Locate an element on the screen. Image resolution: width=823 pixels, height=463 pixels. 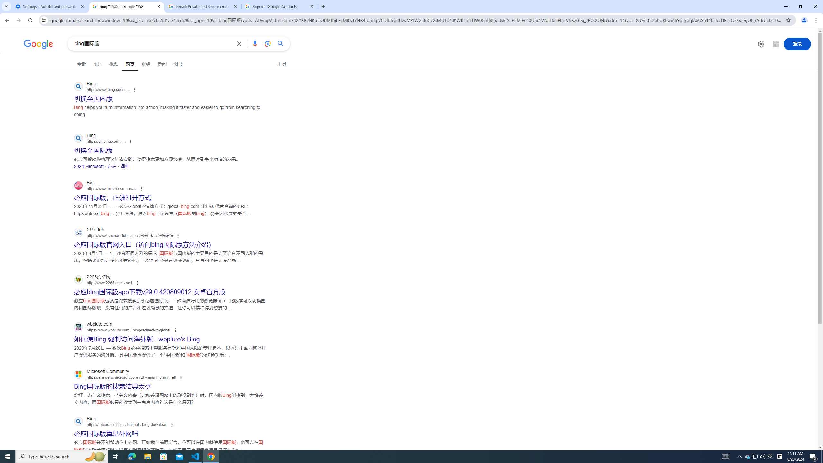
Back is located at coordinates (6, 20).